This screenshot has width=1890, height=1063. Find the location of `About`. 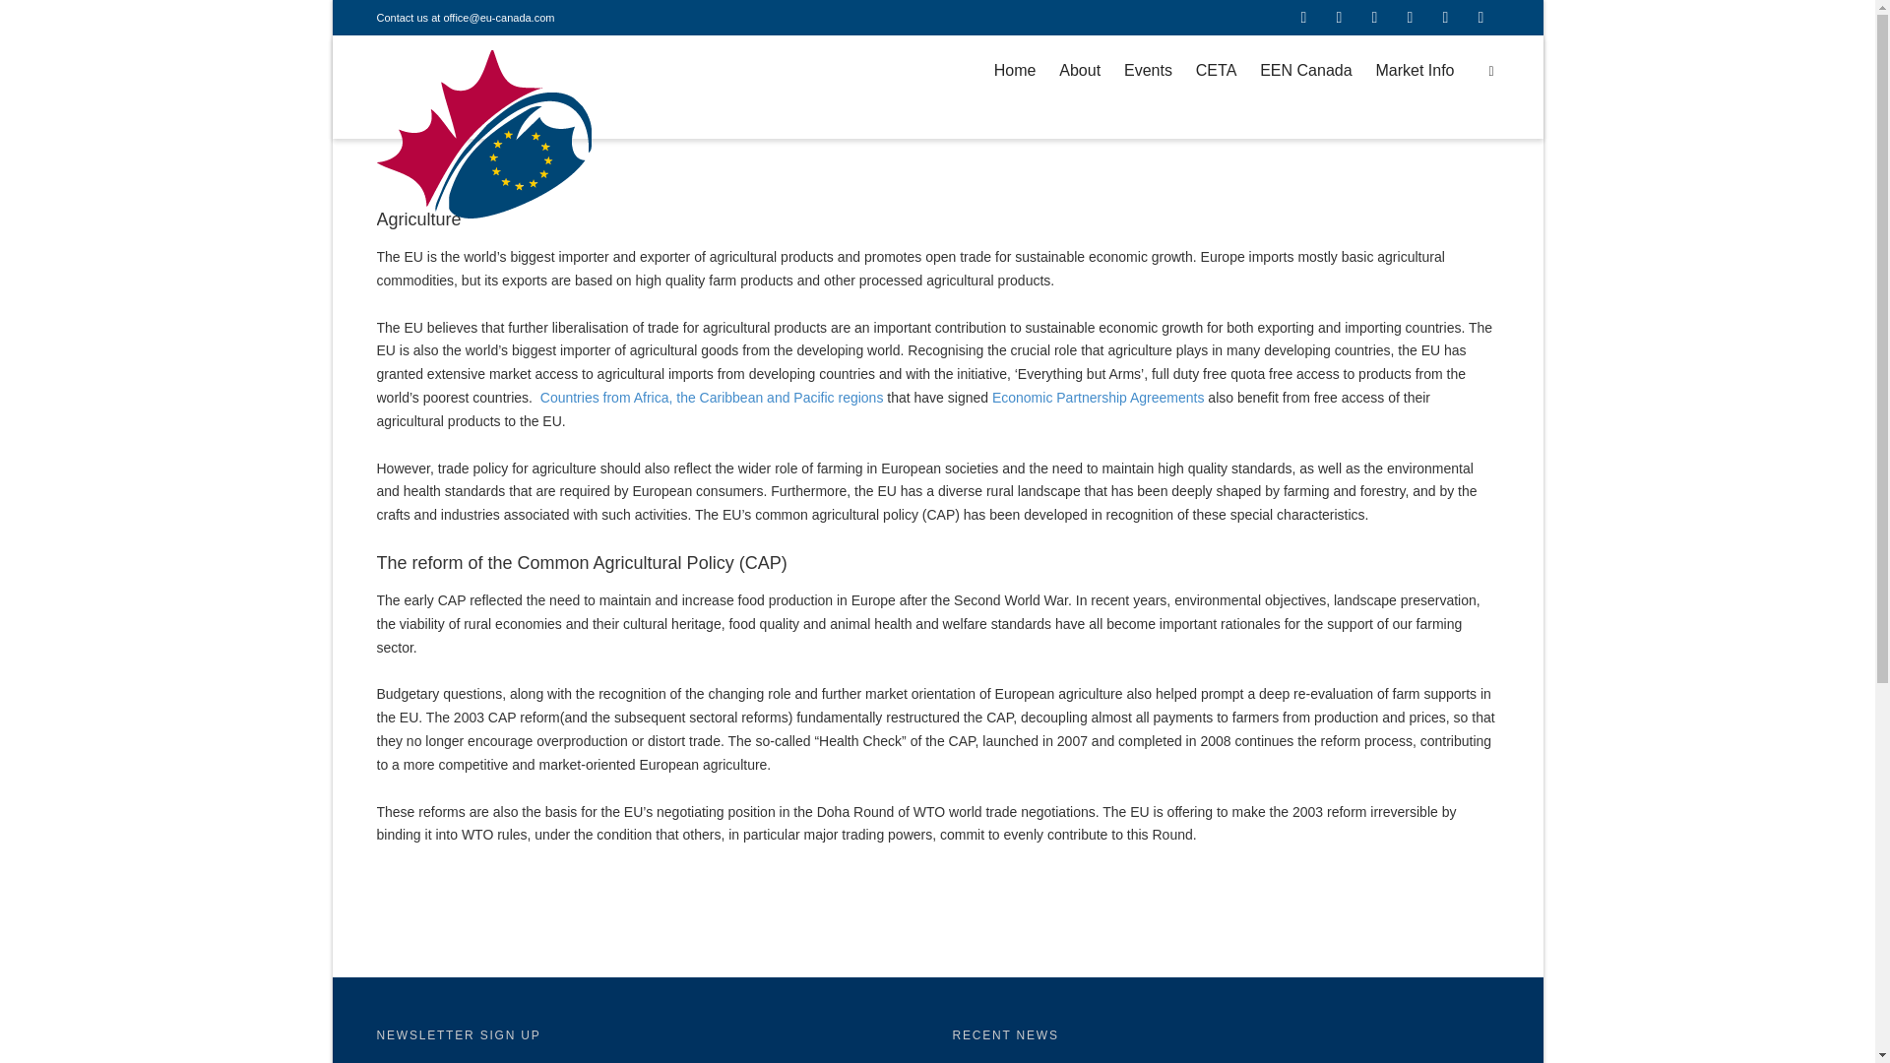

About is located at coordinates (1079, 72).